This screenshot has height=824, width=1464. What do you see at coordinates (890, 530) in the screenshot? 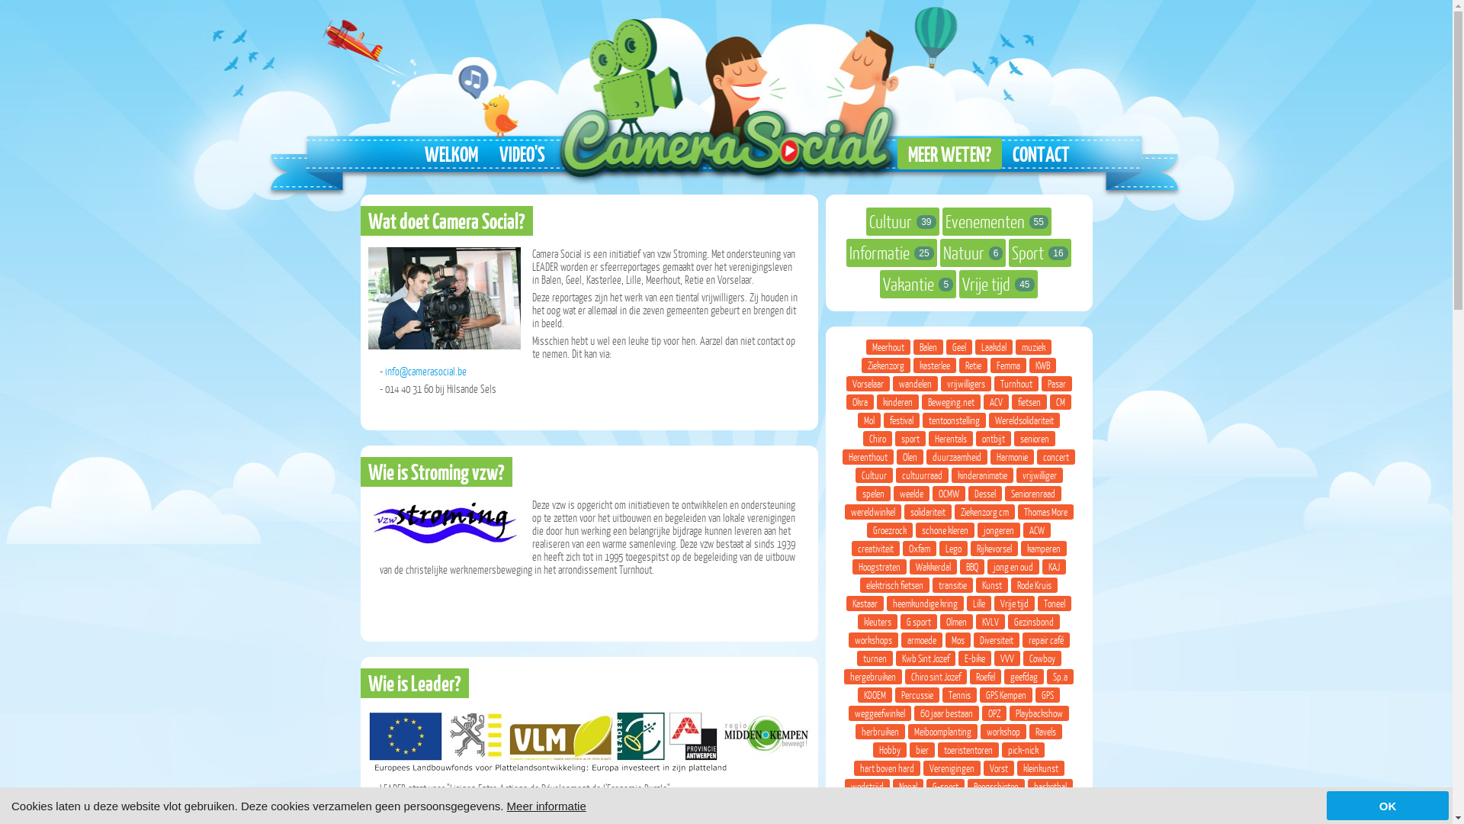
I see `Groezrock` at bounding box center [890, 530].